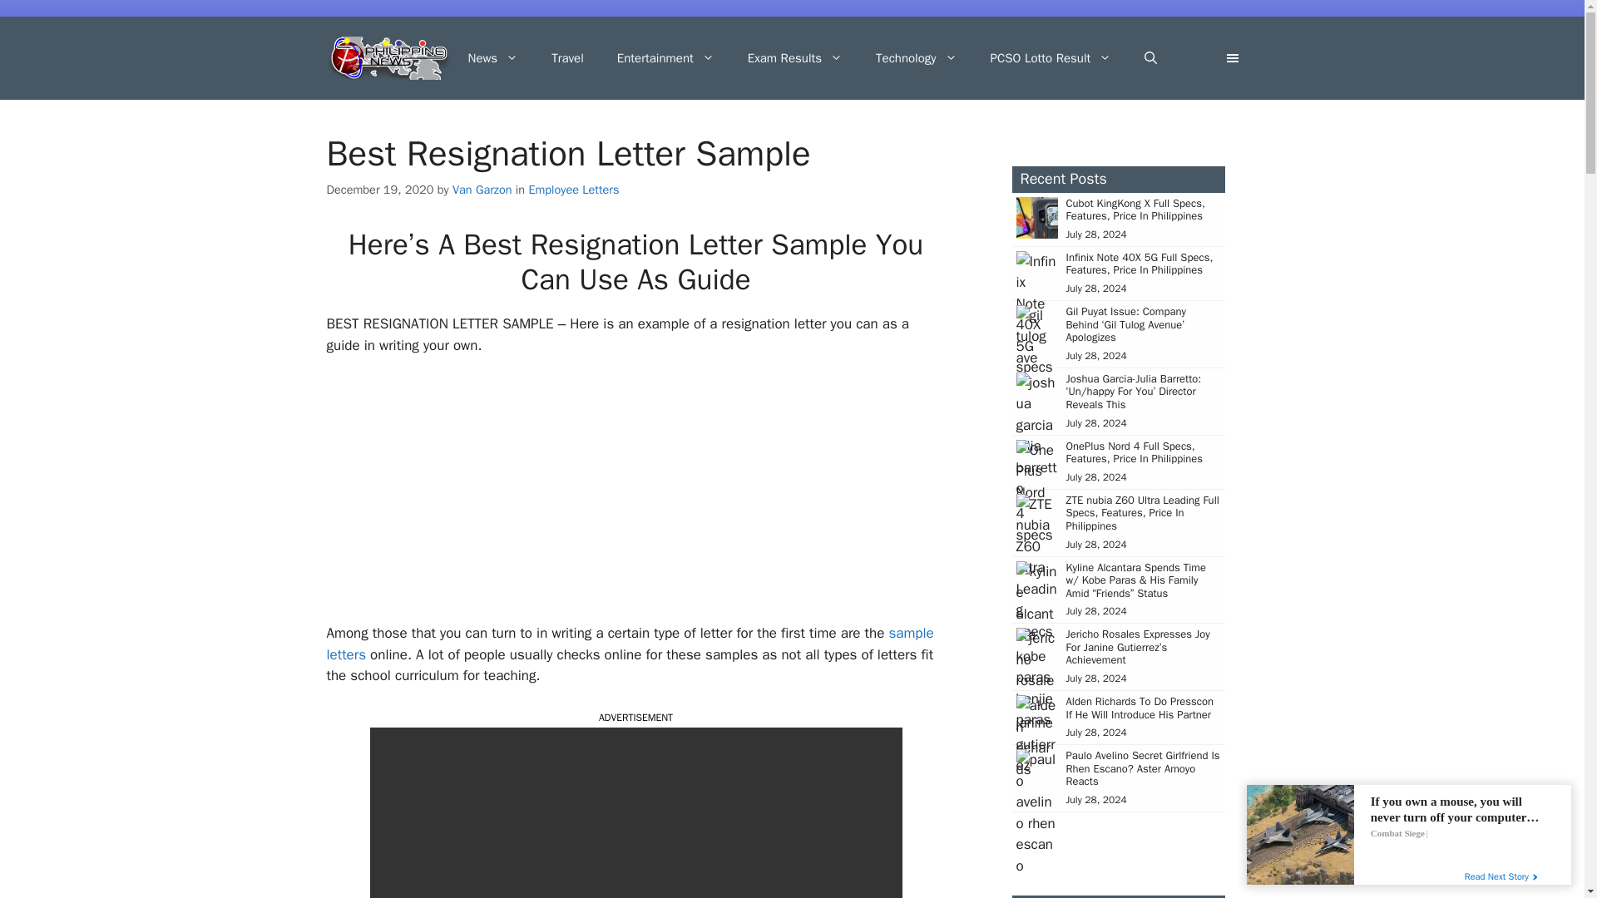 This screenshot has width=1597, height=898. Describe the element at coordinates (795, 58) in the screenshot. I see `Exam Results` at that location.